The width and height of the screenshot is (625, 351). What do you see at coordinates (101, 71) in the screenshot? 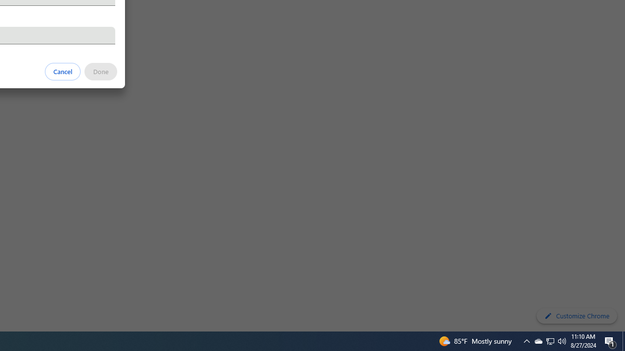
I see `Done` at bounding box center [101, 71].